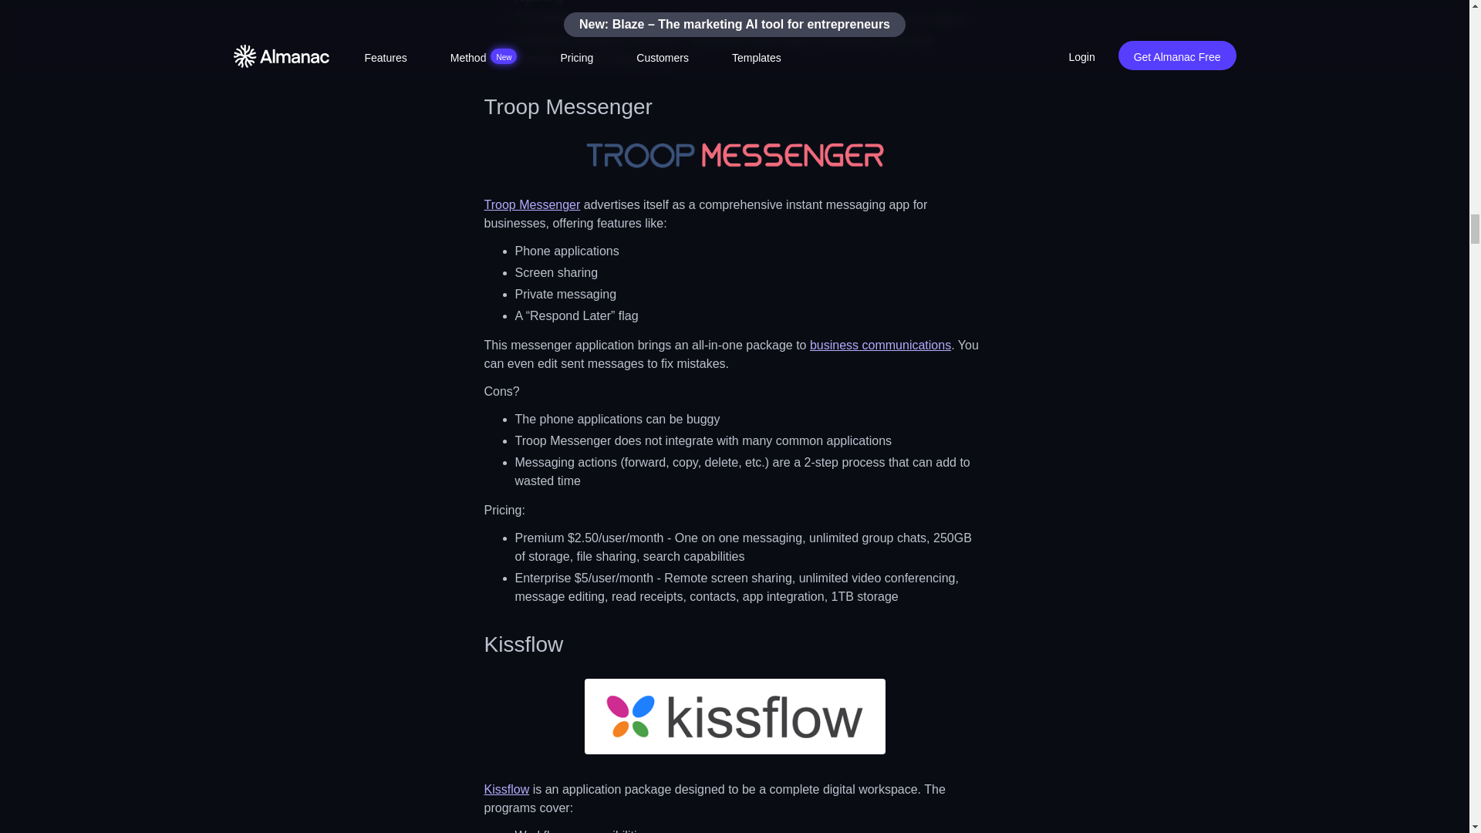 This screenshot has height=833, width=1481. What do you see at coordinates (507, 788) in the screenshot?
I see `Kissflow` at bounding box center [507, 788].